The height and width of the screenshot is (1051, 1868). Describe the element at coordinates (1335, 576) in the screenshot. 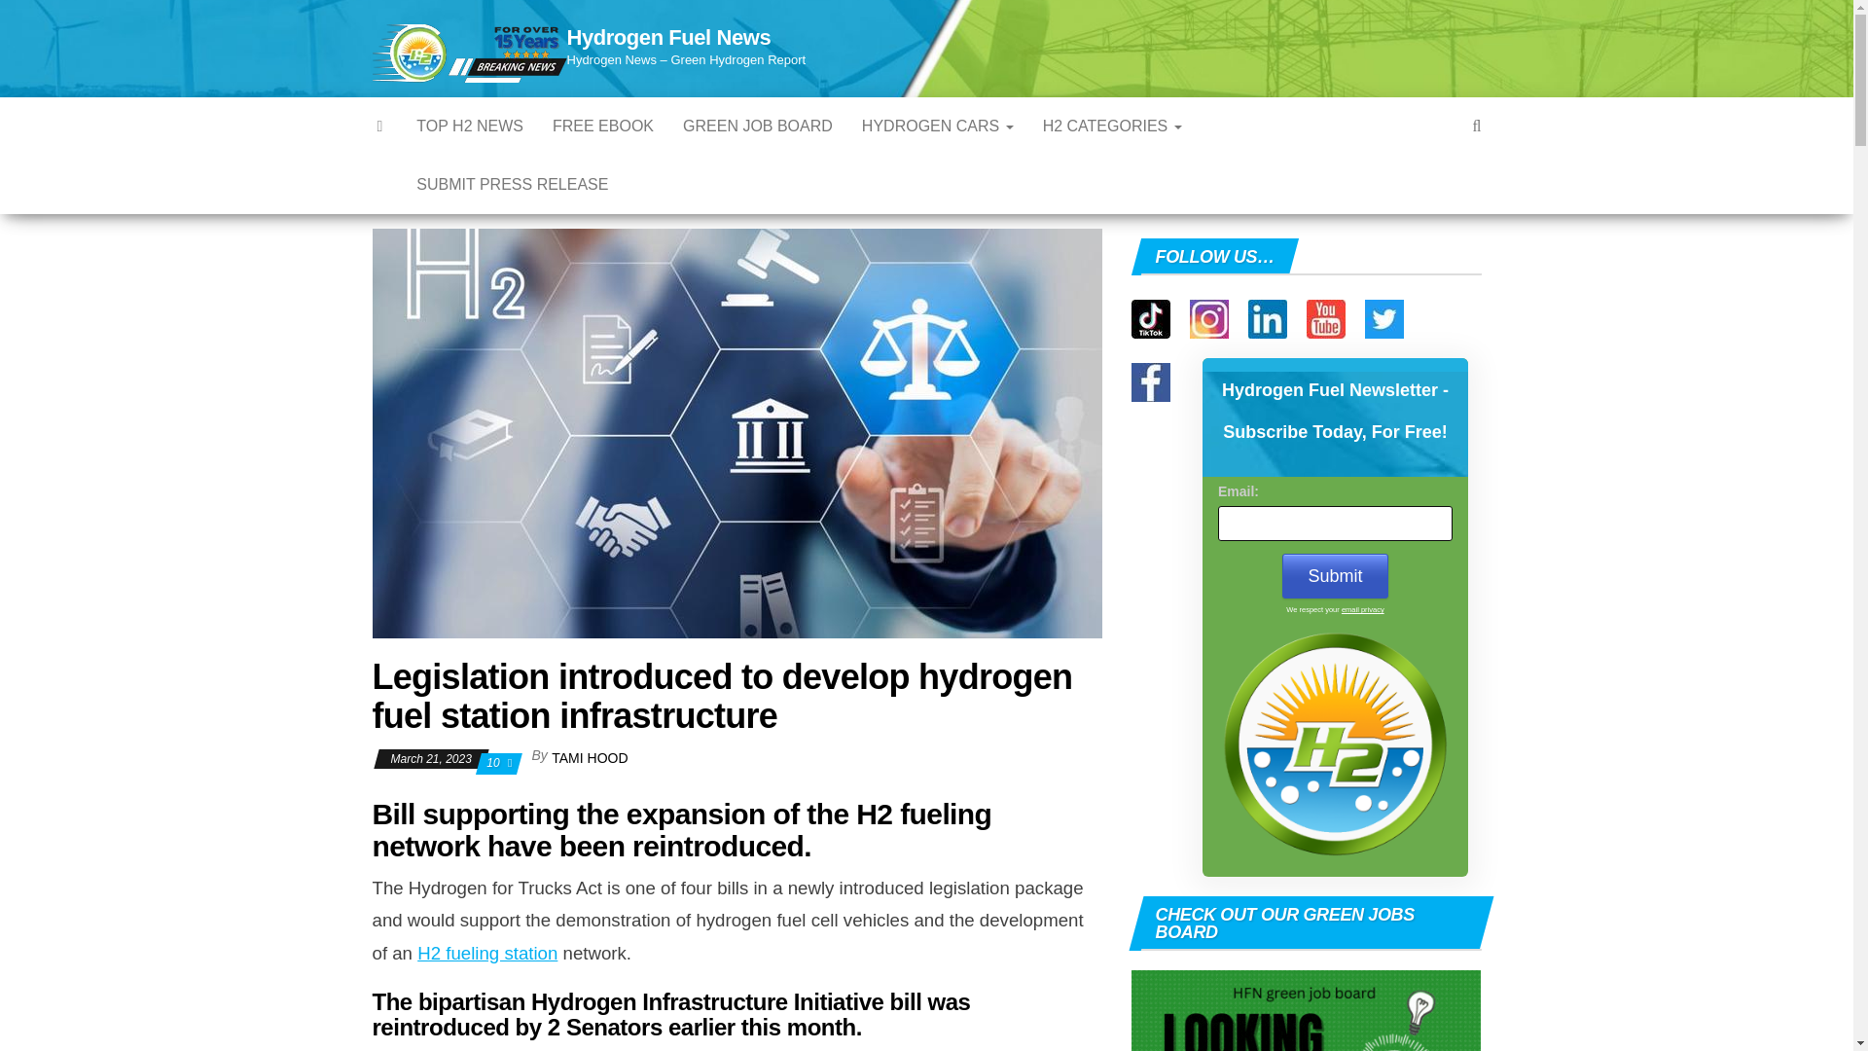

I see `Submit` at that location.